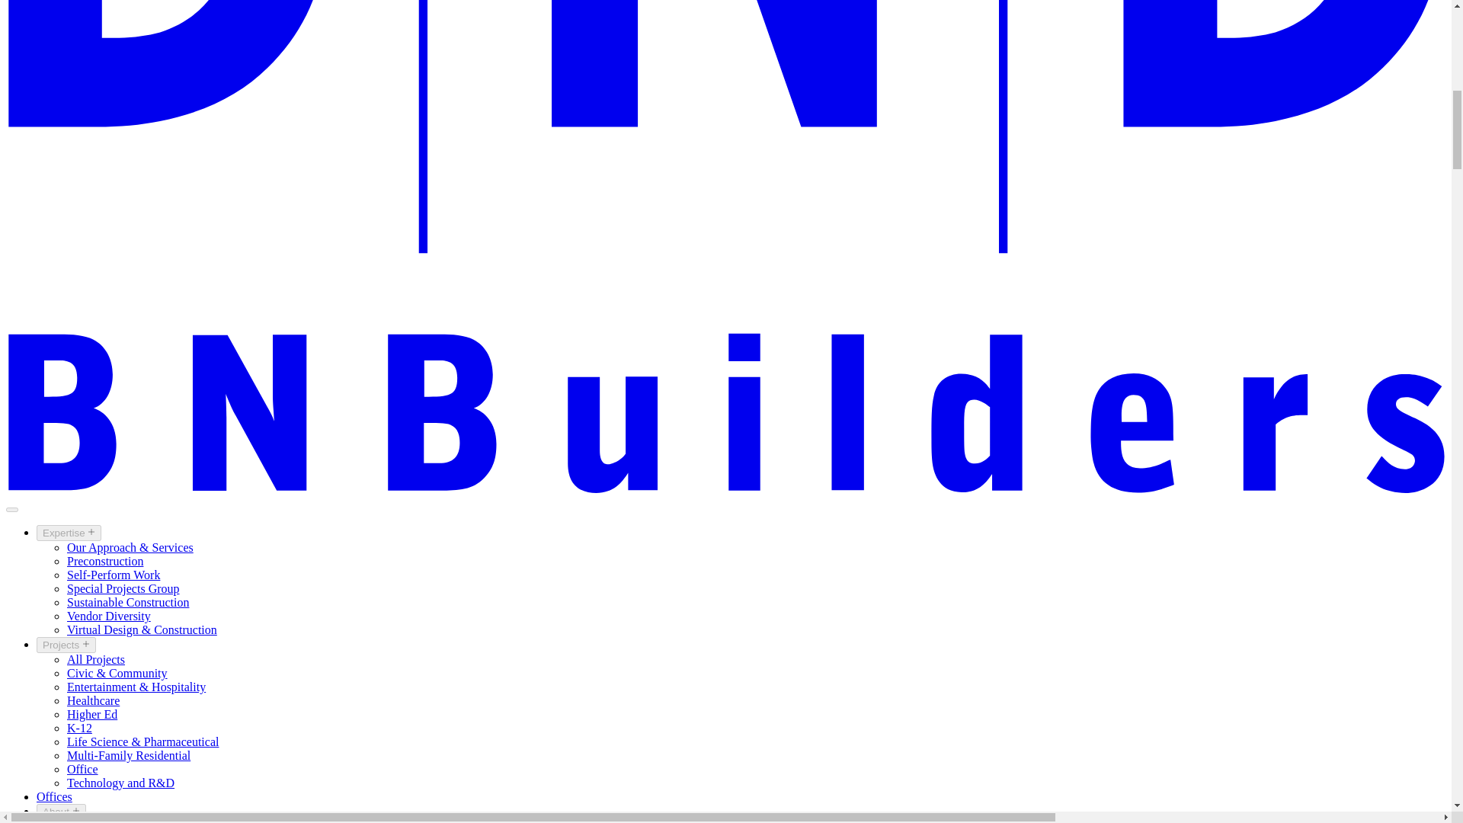 This screenshot has width=1463, height=823. Describe the element at coordinates (113, 575) in the screenshot. I see `Self-Perform Work` at that location.